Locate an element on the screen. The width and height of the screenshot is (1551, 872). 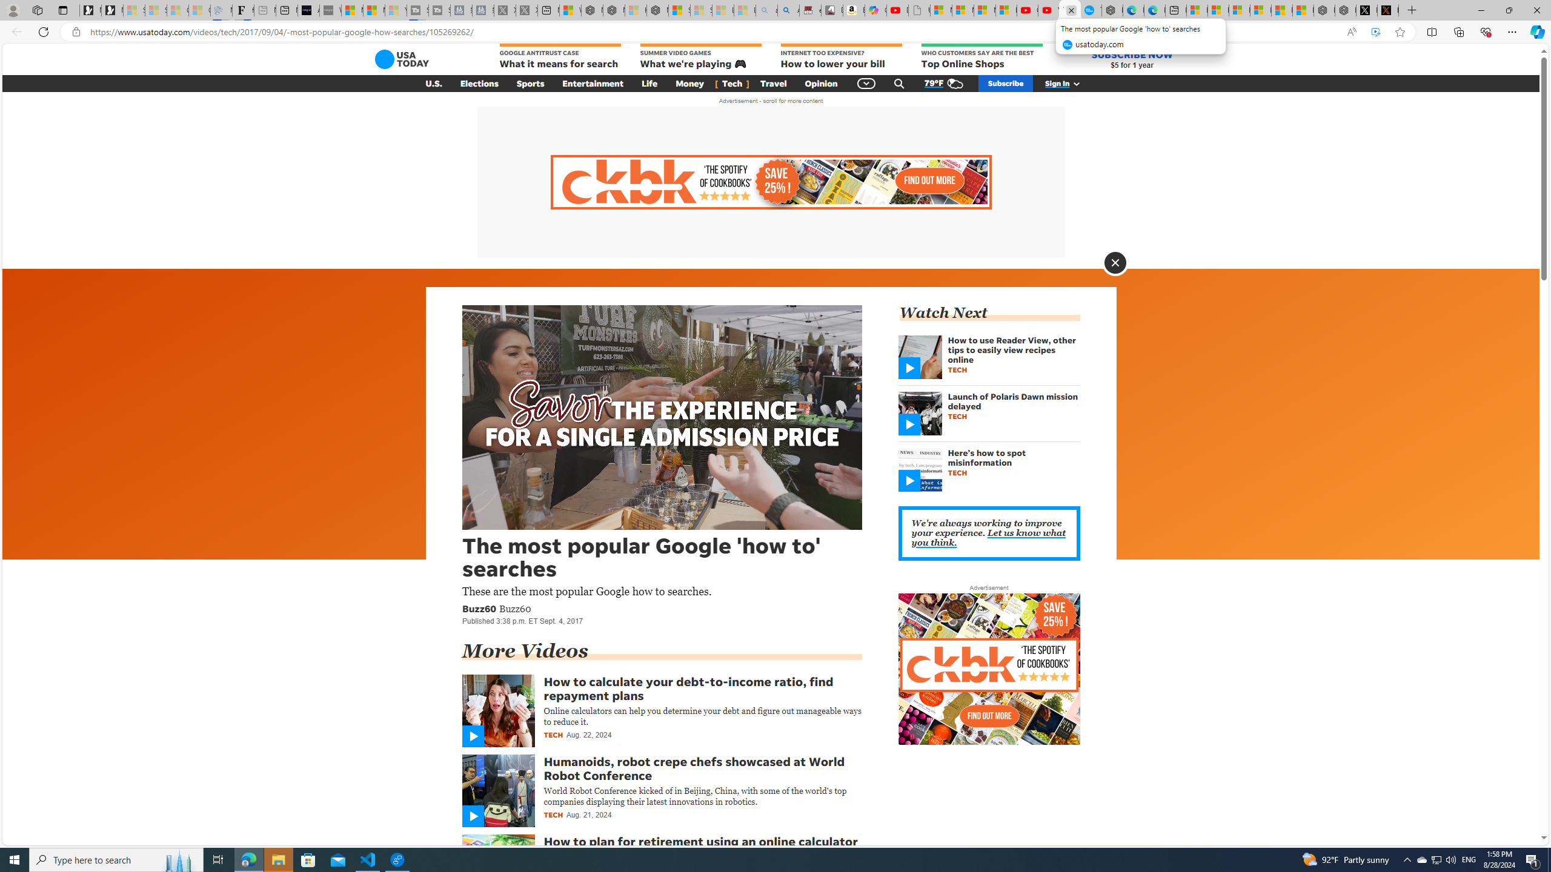
AutomationID: aw0 is located at coordinates (989, 670).